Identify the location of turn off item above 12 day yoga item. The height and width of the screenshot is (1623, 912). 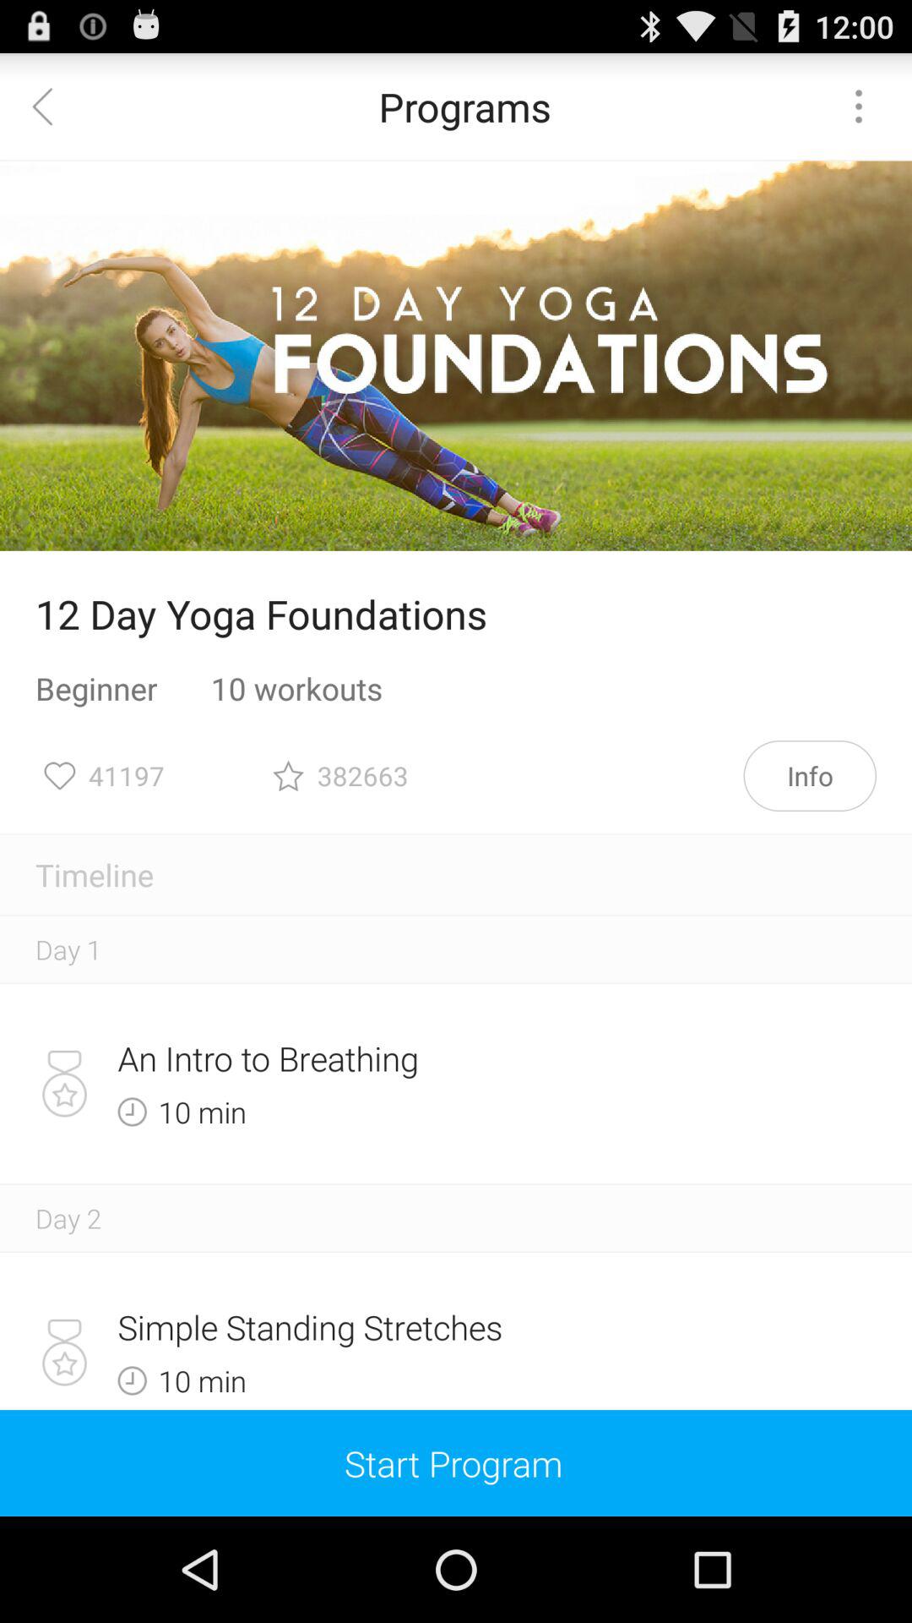
(456, 356).